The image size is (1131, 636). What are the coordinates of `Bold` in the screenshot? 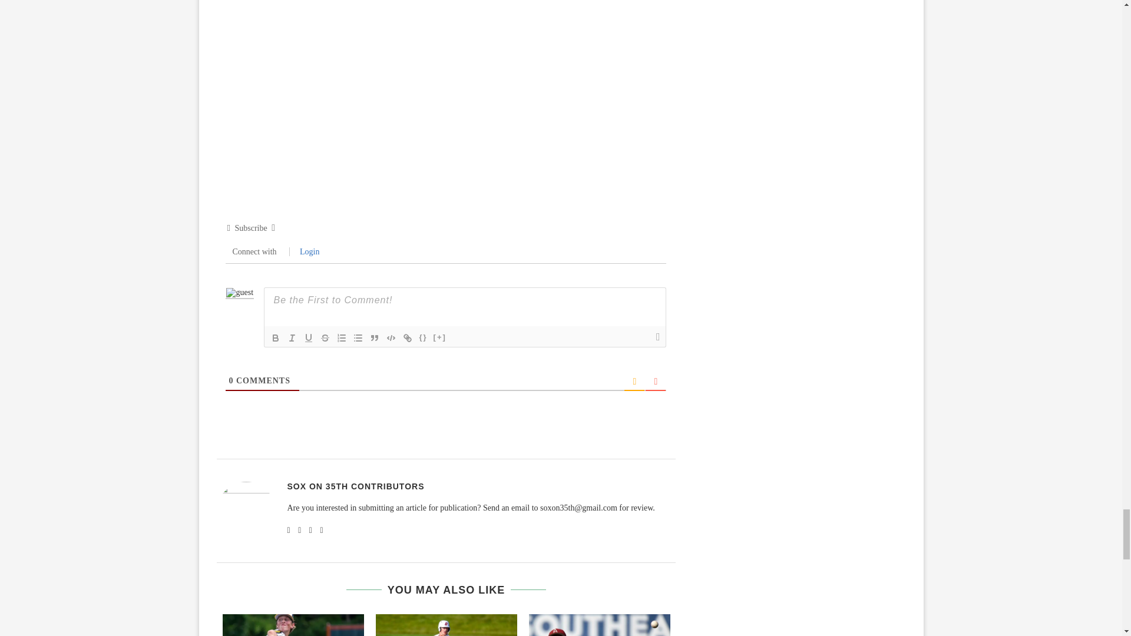 It's located at (275, 338).